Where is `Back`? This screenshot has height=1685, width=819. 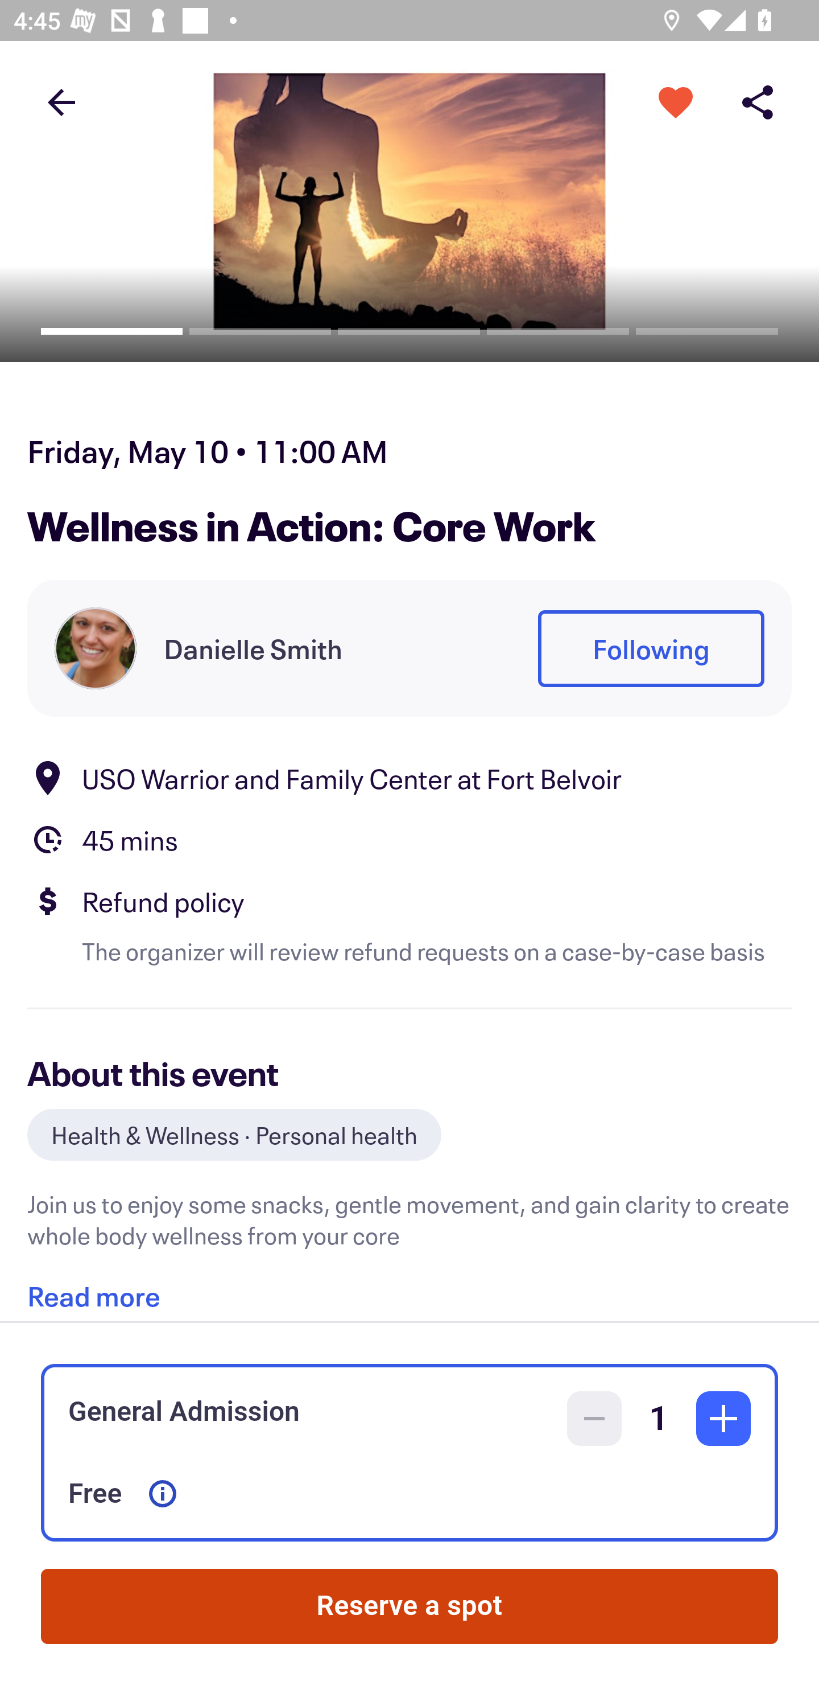 Back is located at coordinates (61, 101).